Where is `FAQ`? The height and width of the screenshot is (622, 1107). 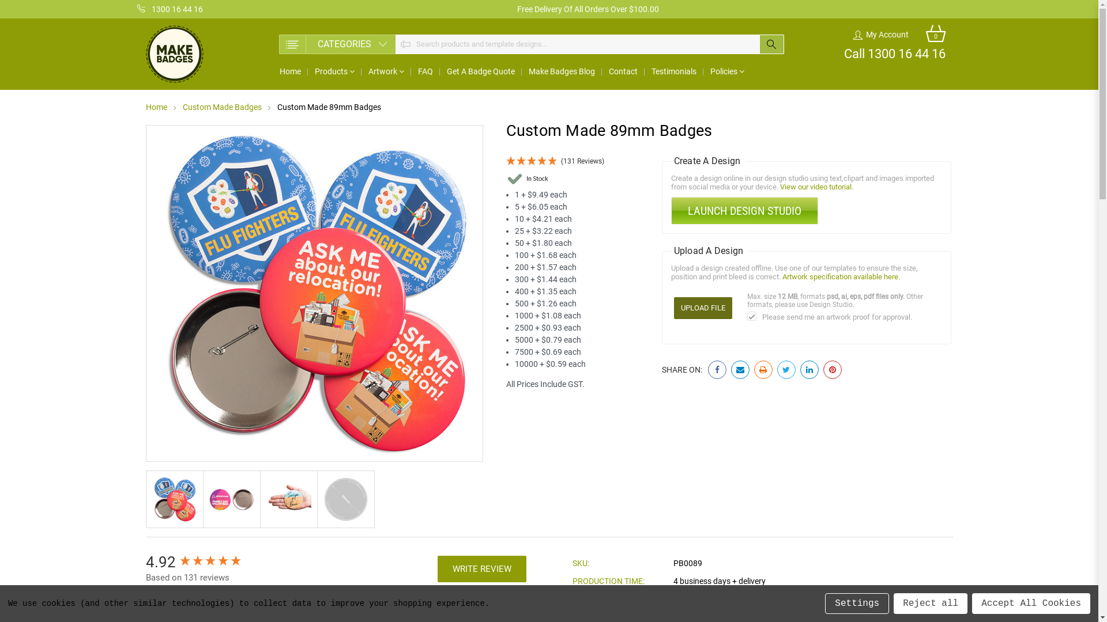 FAQ is located at coordinates (425, 71).